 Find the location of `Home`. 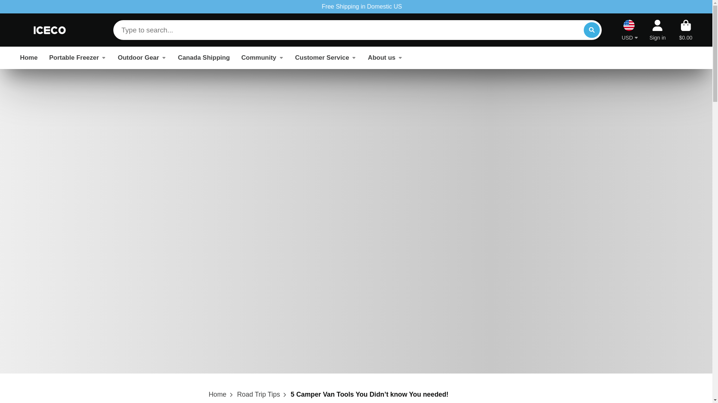

Home is located at coordinates (218, 395).